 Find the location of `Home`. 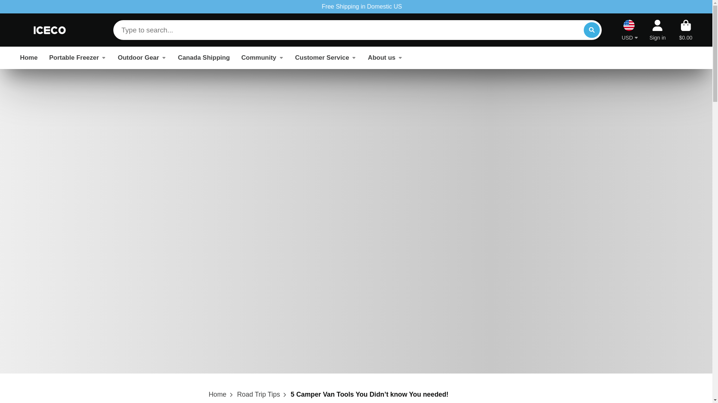

Home is located at coordinates (218, 395).